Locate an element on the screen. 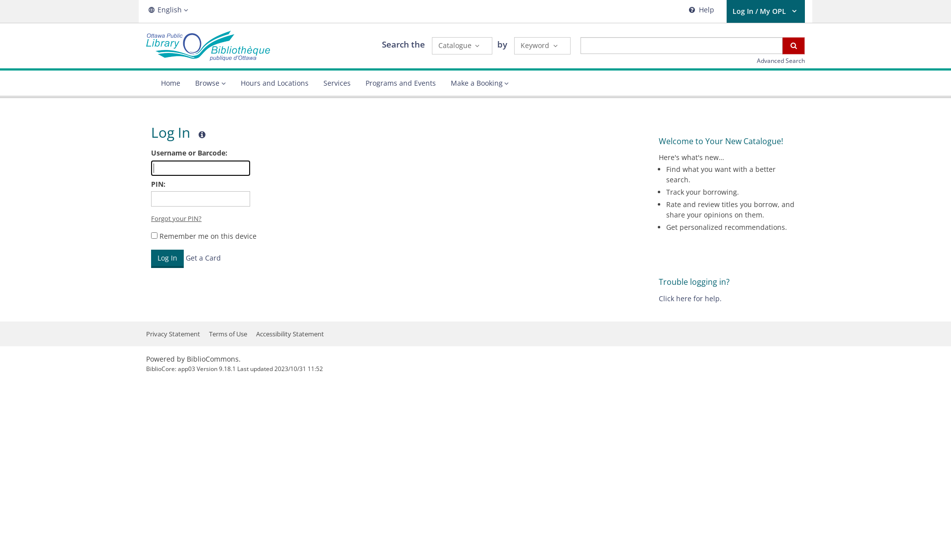 This screenshot has height=535, width=951. Home is located at coordinates (170, 83).